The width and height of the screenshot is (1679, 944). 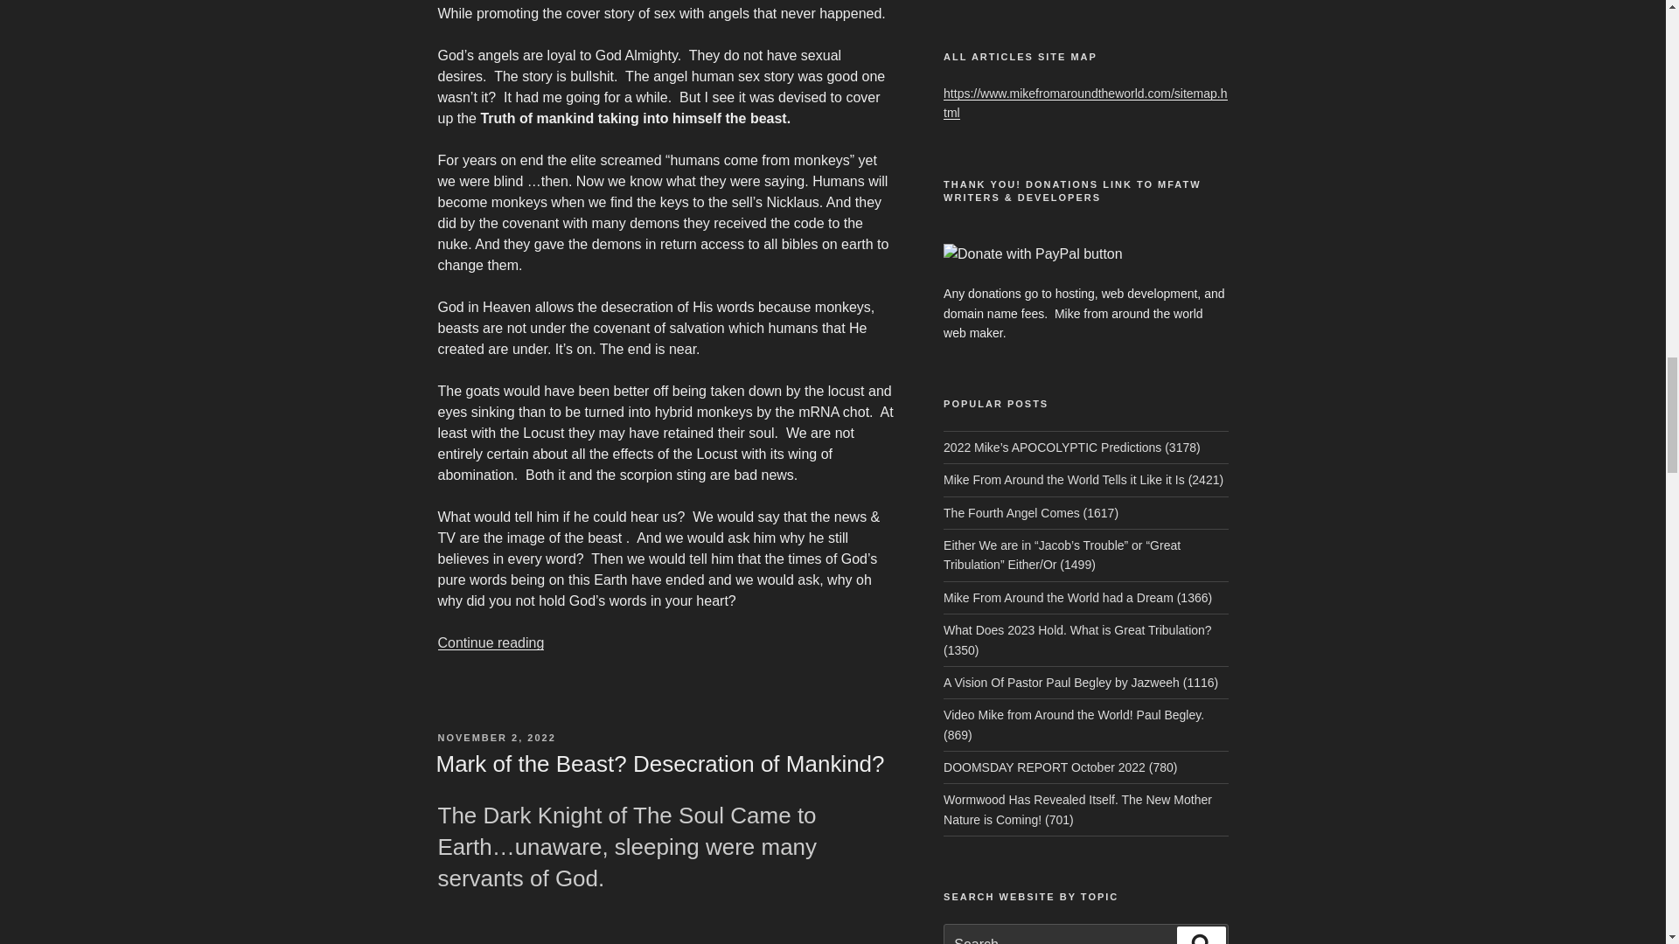 What do you see at coordinates (1030, 512) in the screenshot?
I see `The Fourth Angel Comes` at bounding box center [1030, 512].